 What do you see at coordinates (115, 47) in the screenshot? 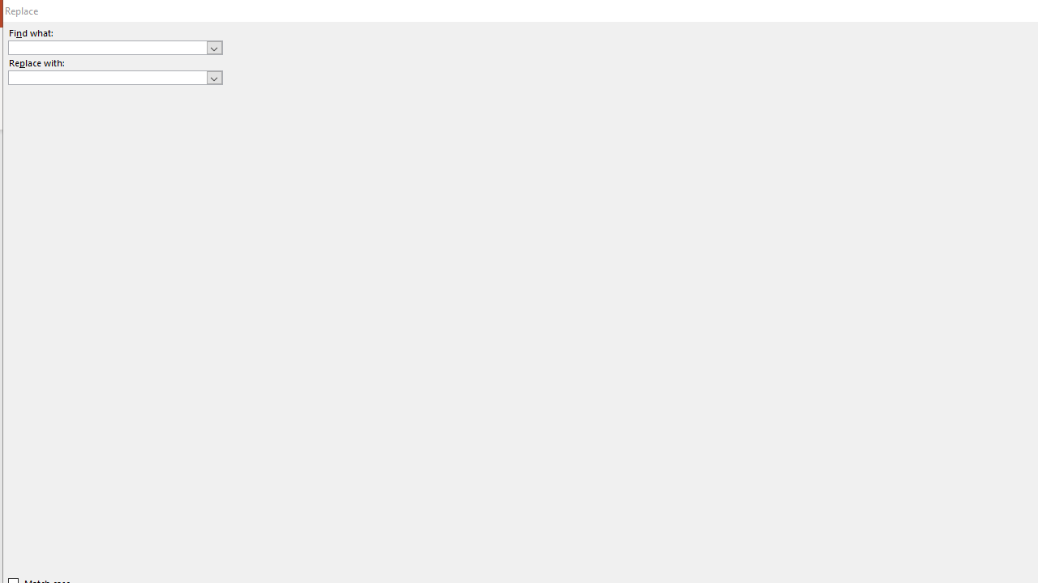
I see `Find what` at bounding box center [115, 47].